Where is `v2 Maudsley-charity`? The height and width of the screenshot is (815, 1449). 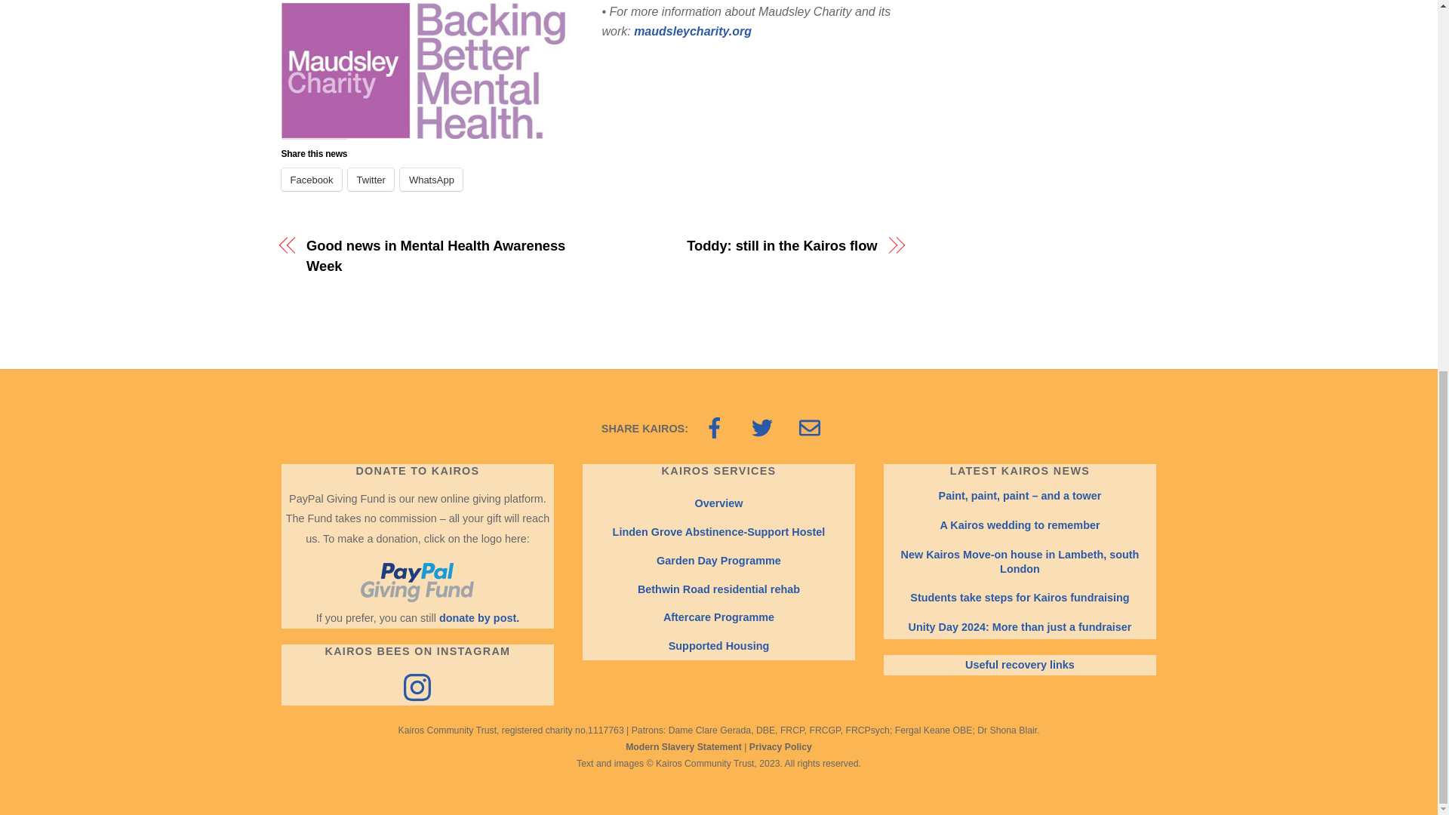
v2 Maudsley-charity is located at coordinates (432, 70).